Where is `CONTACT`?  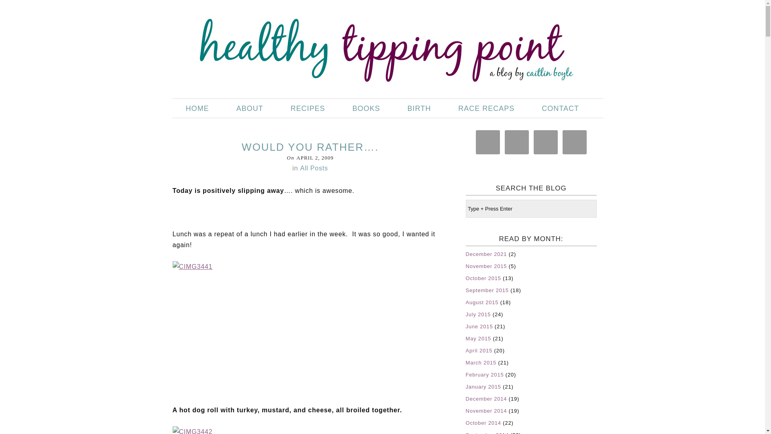 CONTACT is located at coordinates (561, 108).